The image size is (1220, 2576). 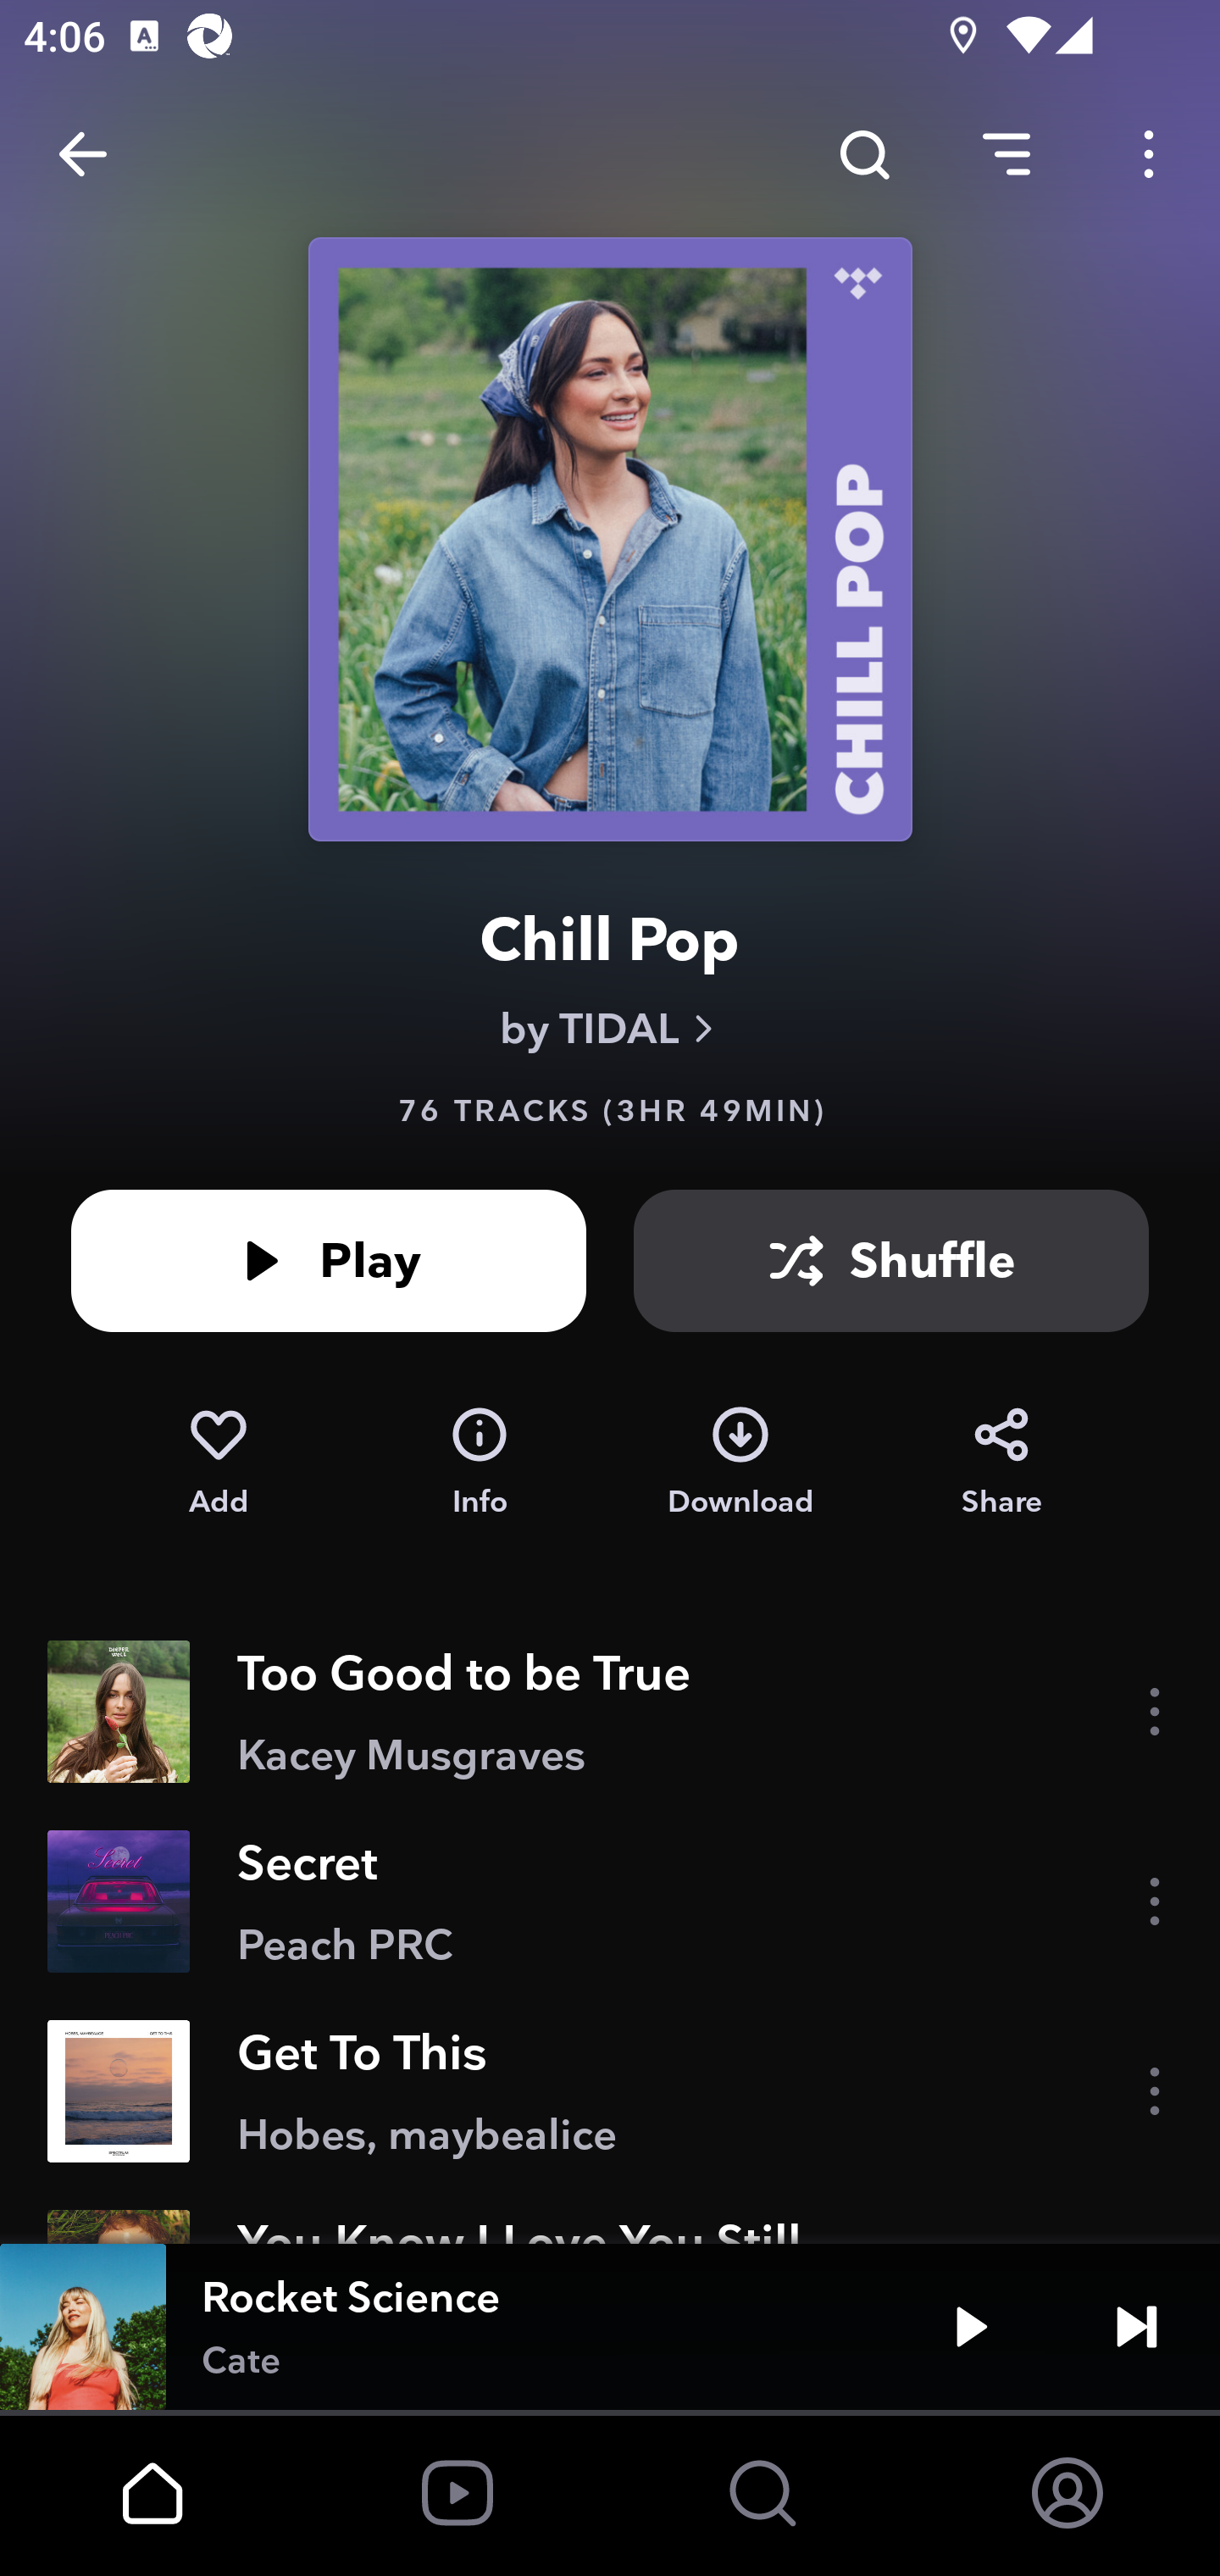 I want to click on Shuffle, so click(x=891, y=1261).